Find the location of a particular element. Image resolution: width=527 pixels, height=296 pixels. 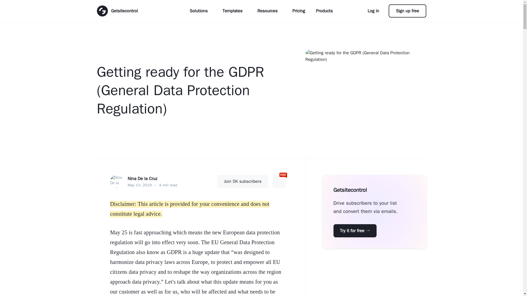

Sign up free is located at coordinates (407, 11).